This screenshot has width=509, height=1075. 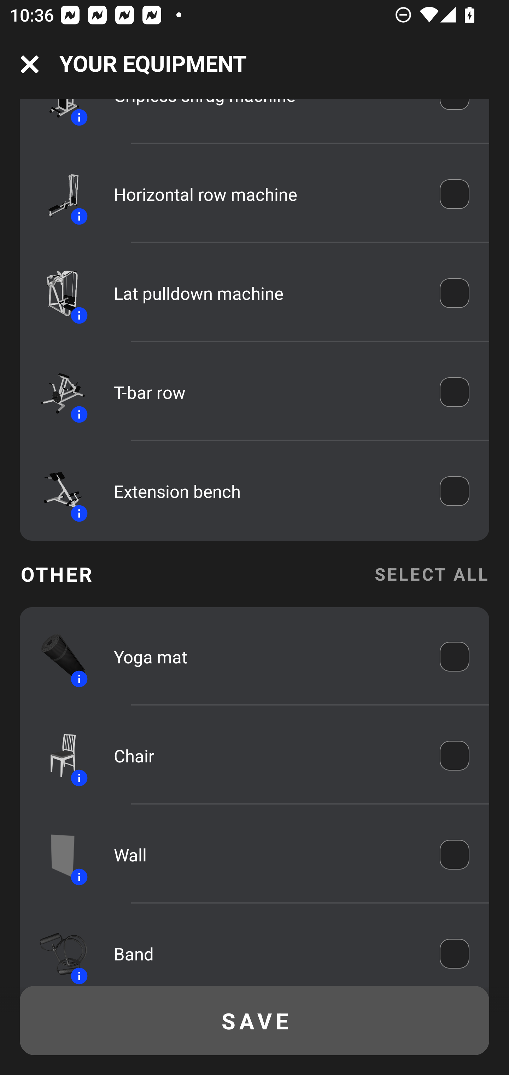 What do you see at coordinates (267, 194) in the screenshot?
I see `Horizontal row machine` at bounding box center [267, 194].